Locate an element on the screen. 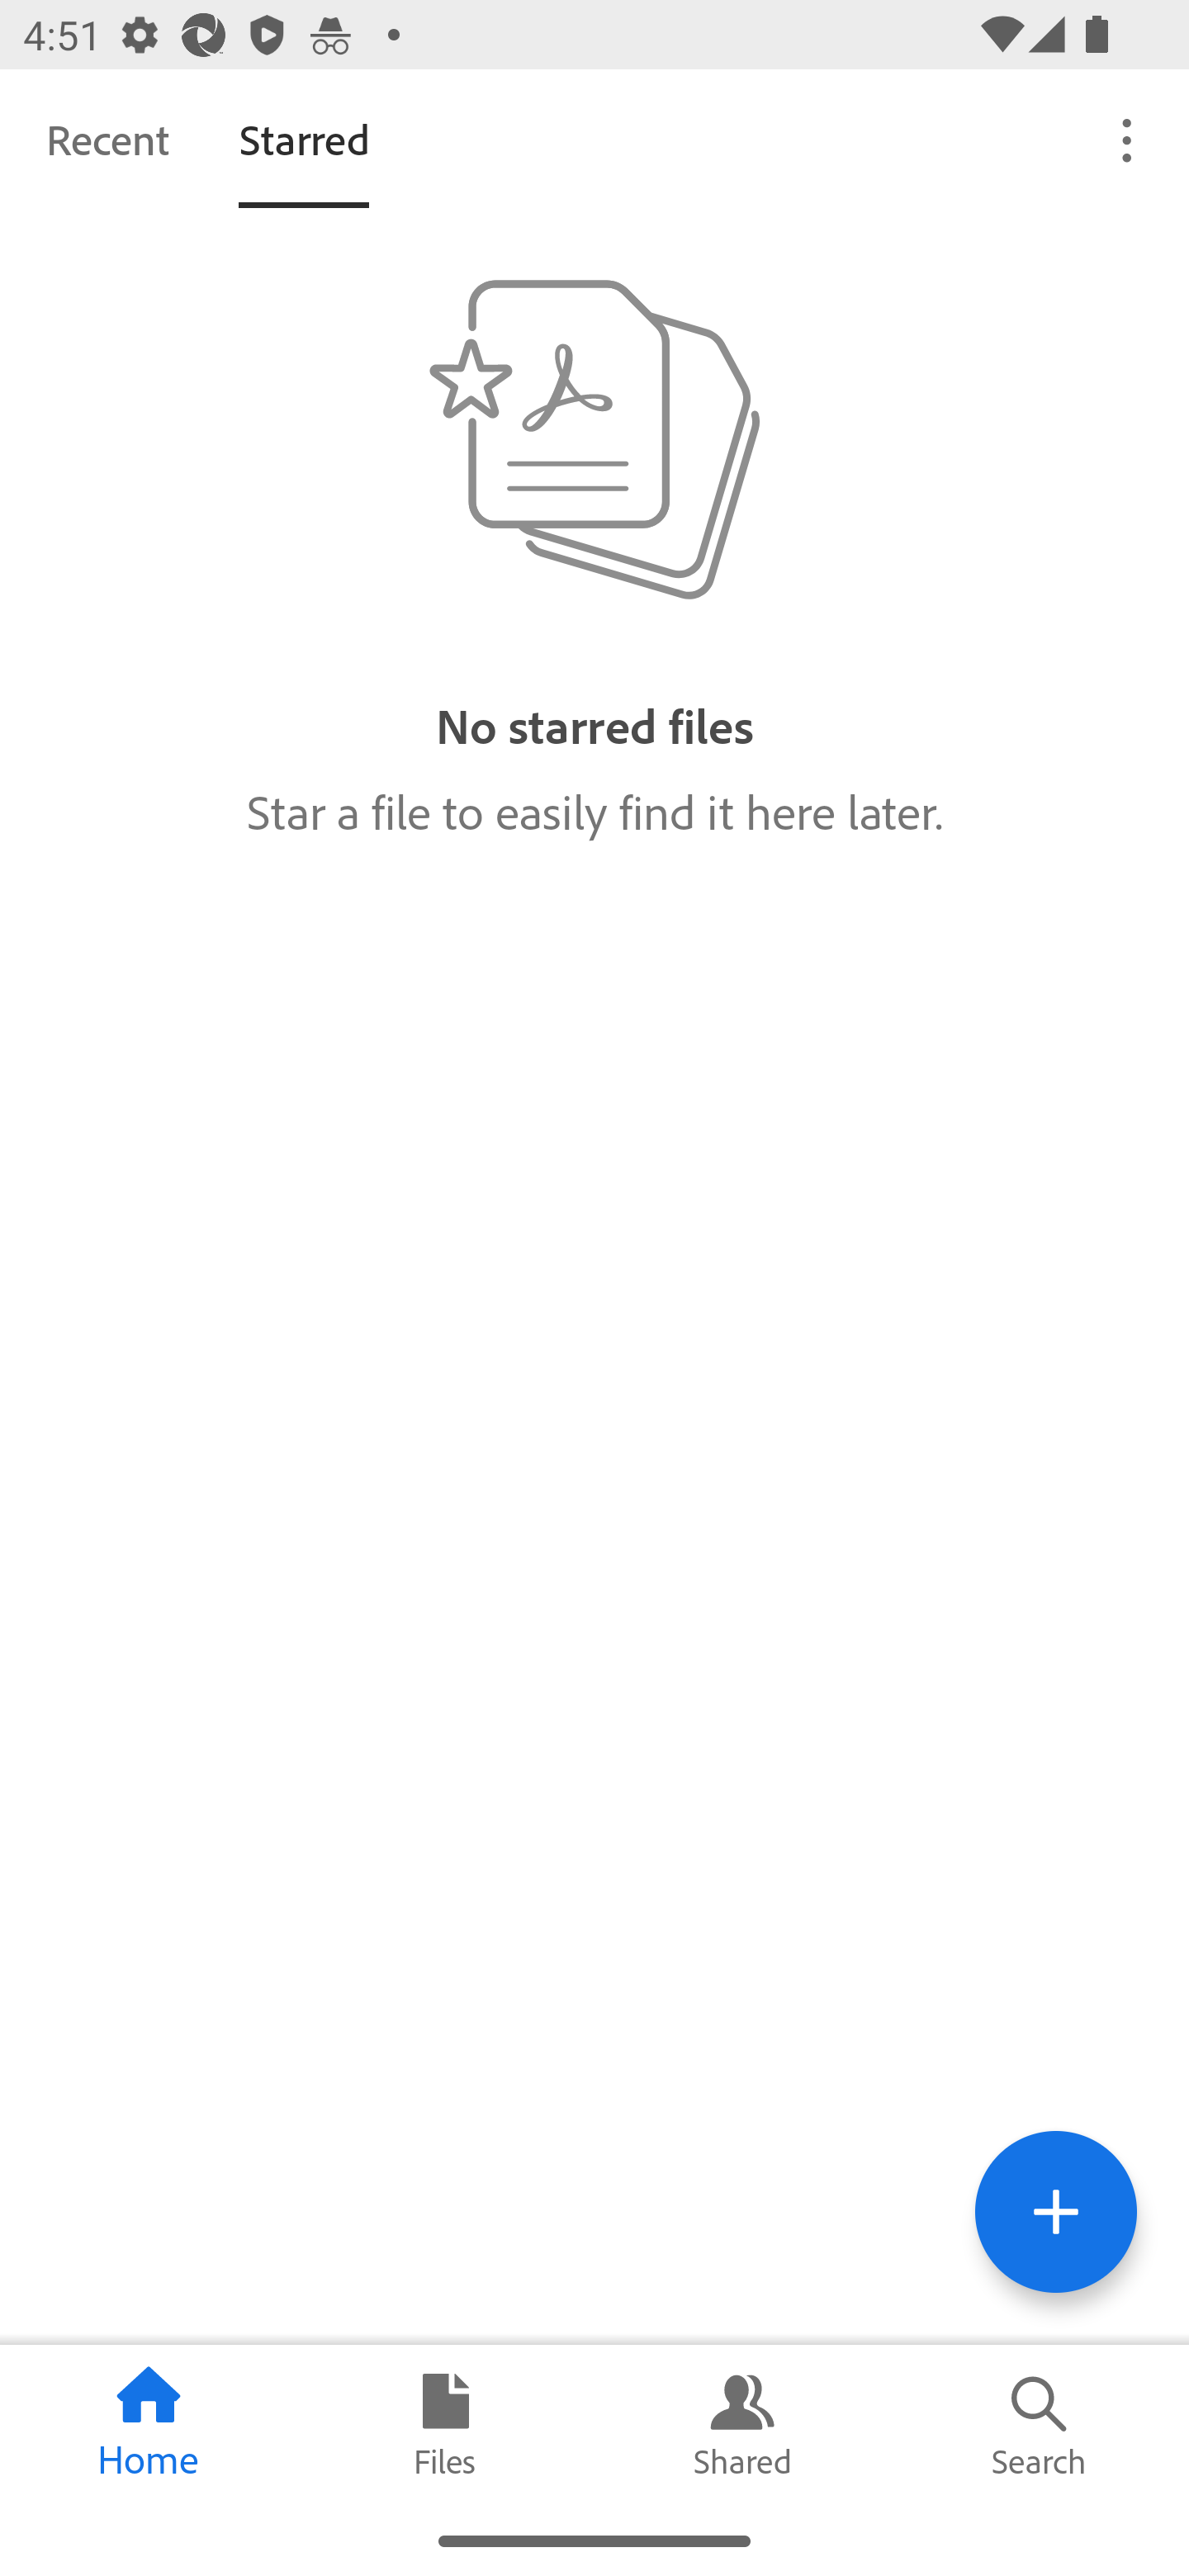 Image resolution: width=1189 pixels, height=2576 pixels. Shared is located at coordinates (743, 2425).